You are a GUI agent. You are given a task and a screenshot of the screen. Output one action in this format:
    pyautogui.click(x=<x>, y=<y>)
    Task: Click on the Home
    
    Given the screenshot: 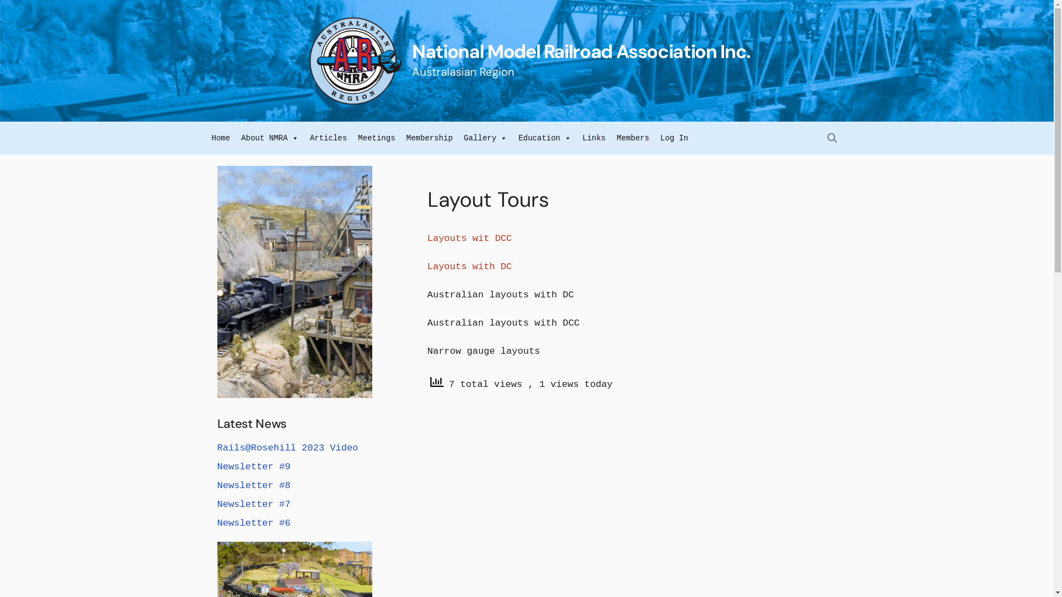 What is the action you would take?
    pyautogui.click(x=221, y=138)
    